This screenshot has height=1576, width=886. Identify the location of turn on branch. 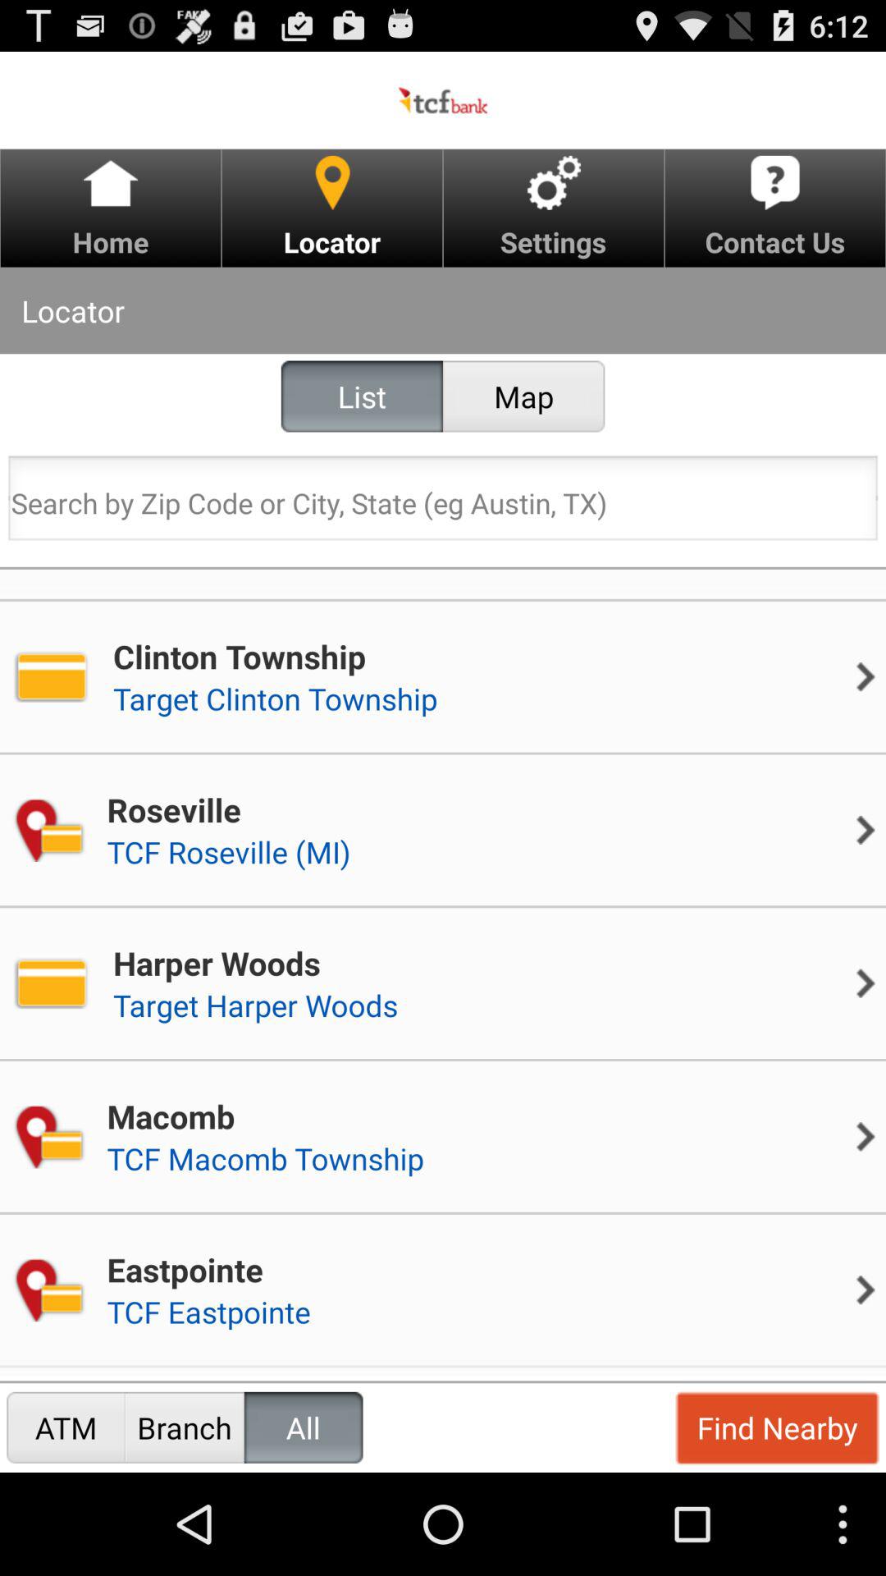
(184, 1427).